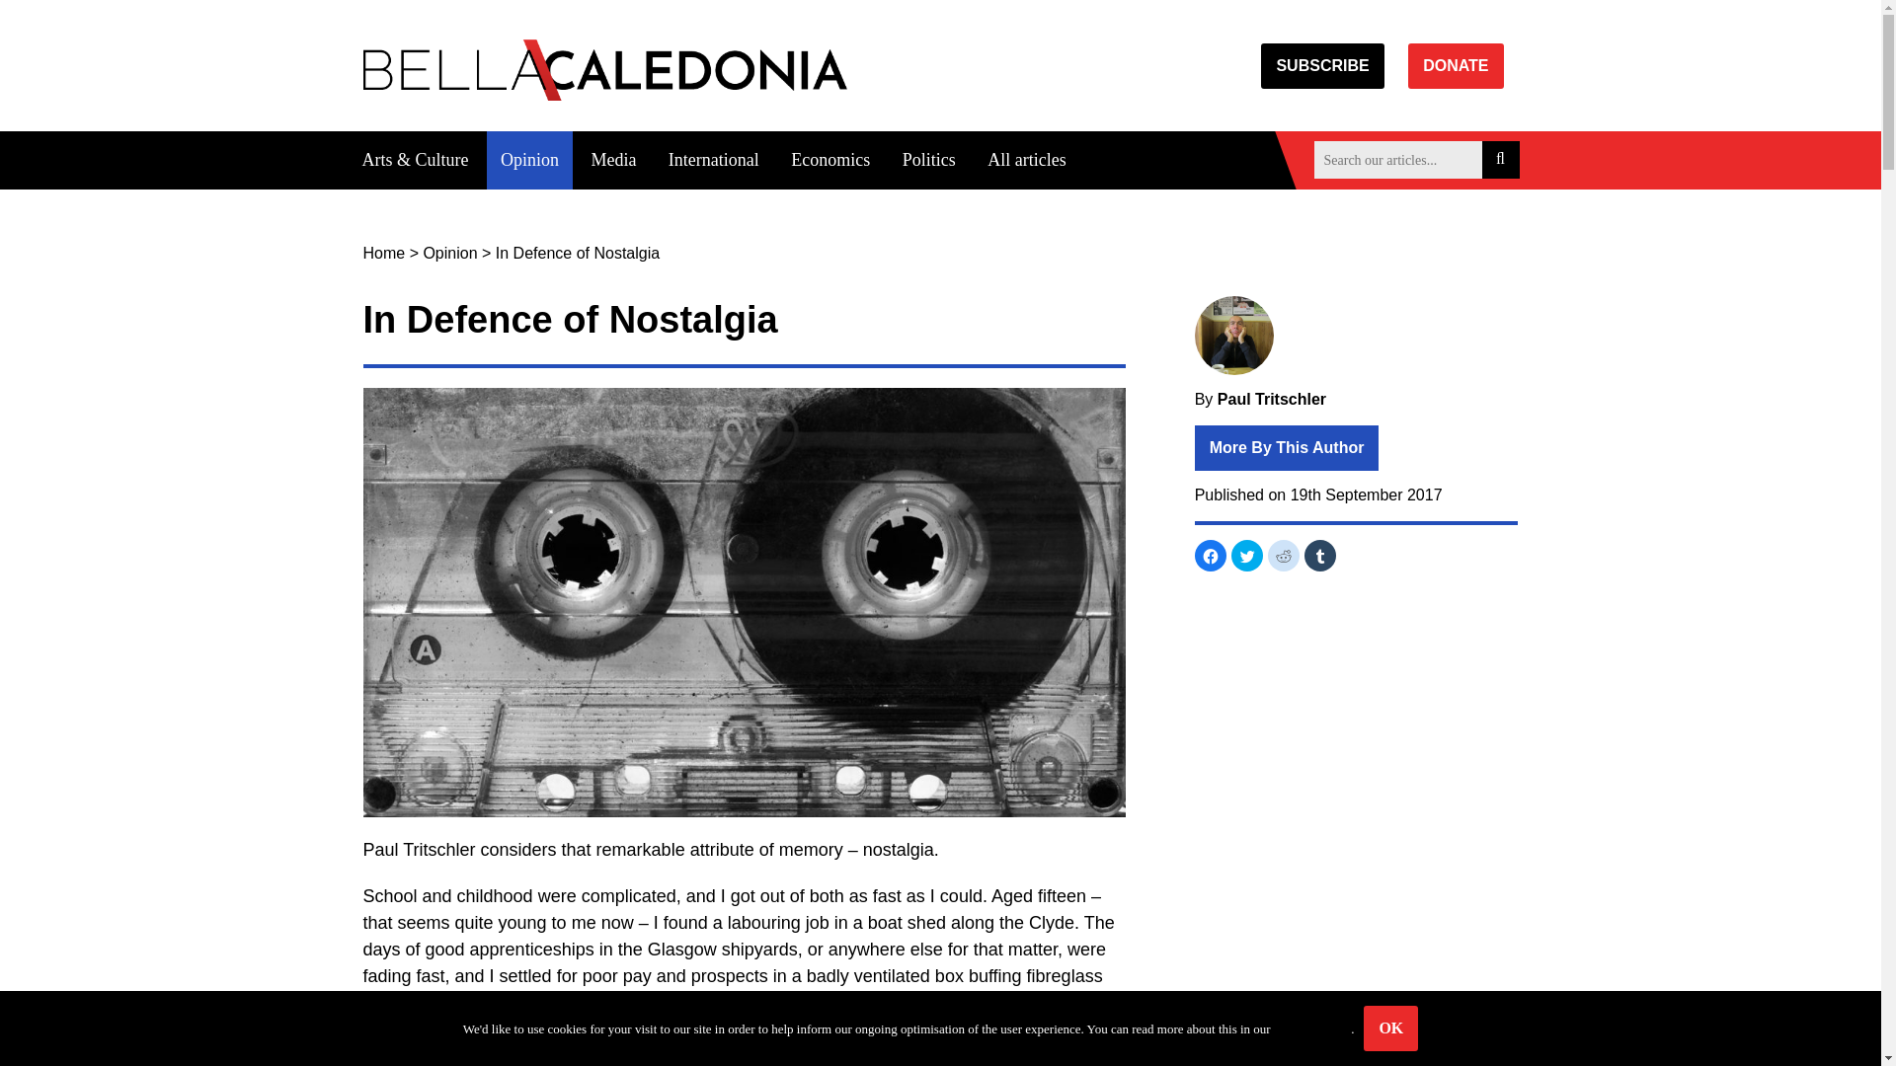  Describe the element at coordinates (713, 160) in the screenshot. I see `International` at that location.